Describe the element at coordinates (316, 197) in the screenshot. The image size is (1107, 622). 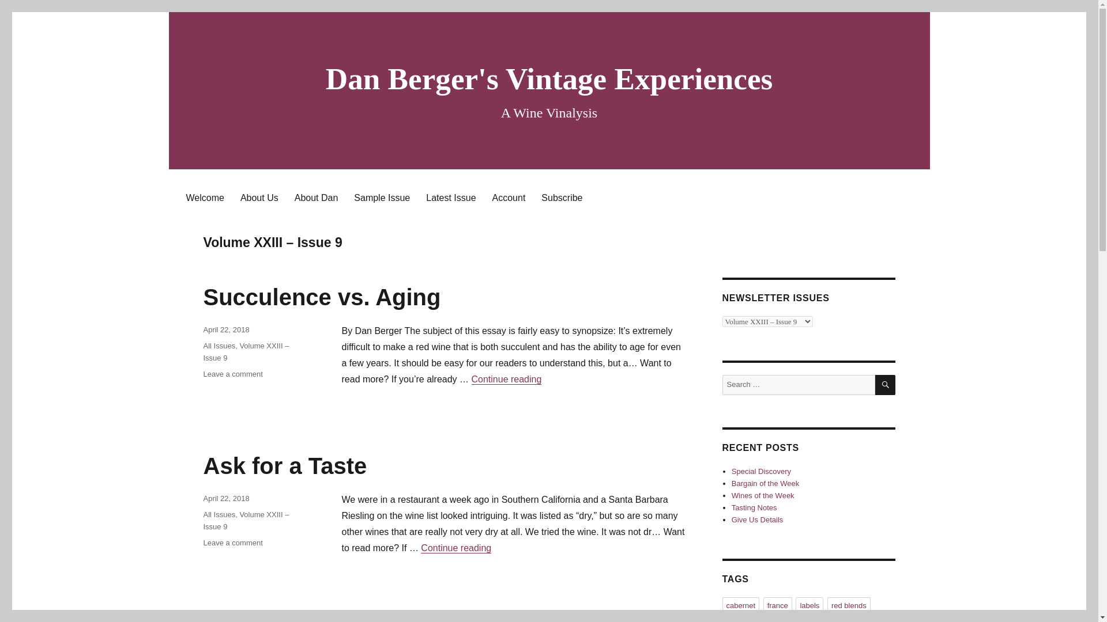
I see `Tasting Notes` at that location.